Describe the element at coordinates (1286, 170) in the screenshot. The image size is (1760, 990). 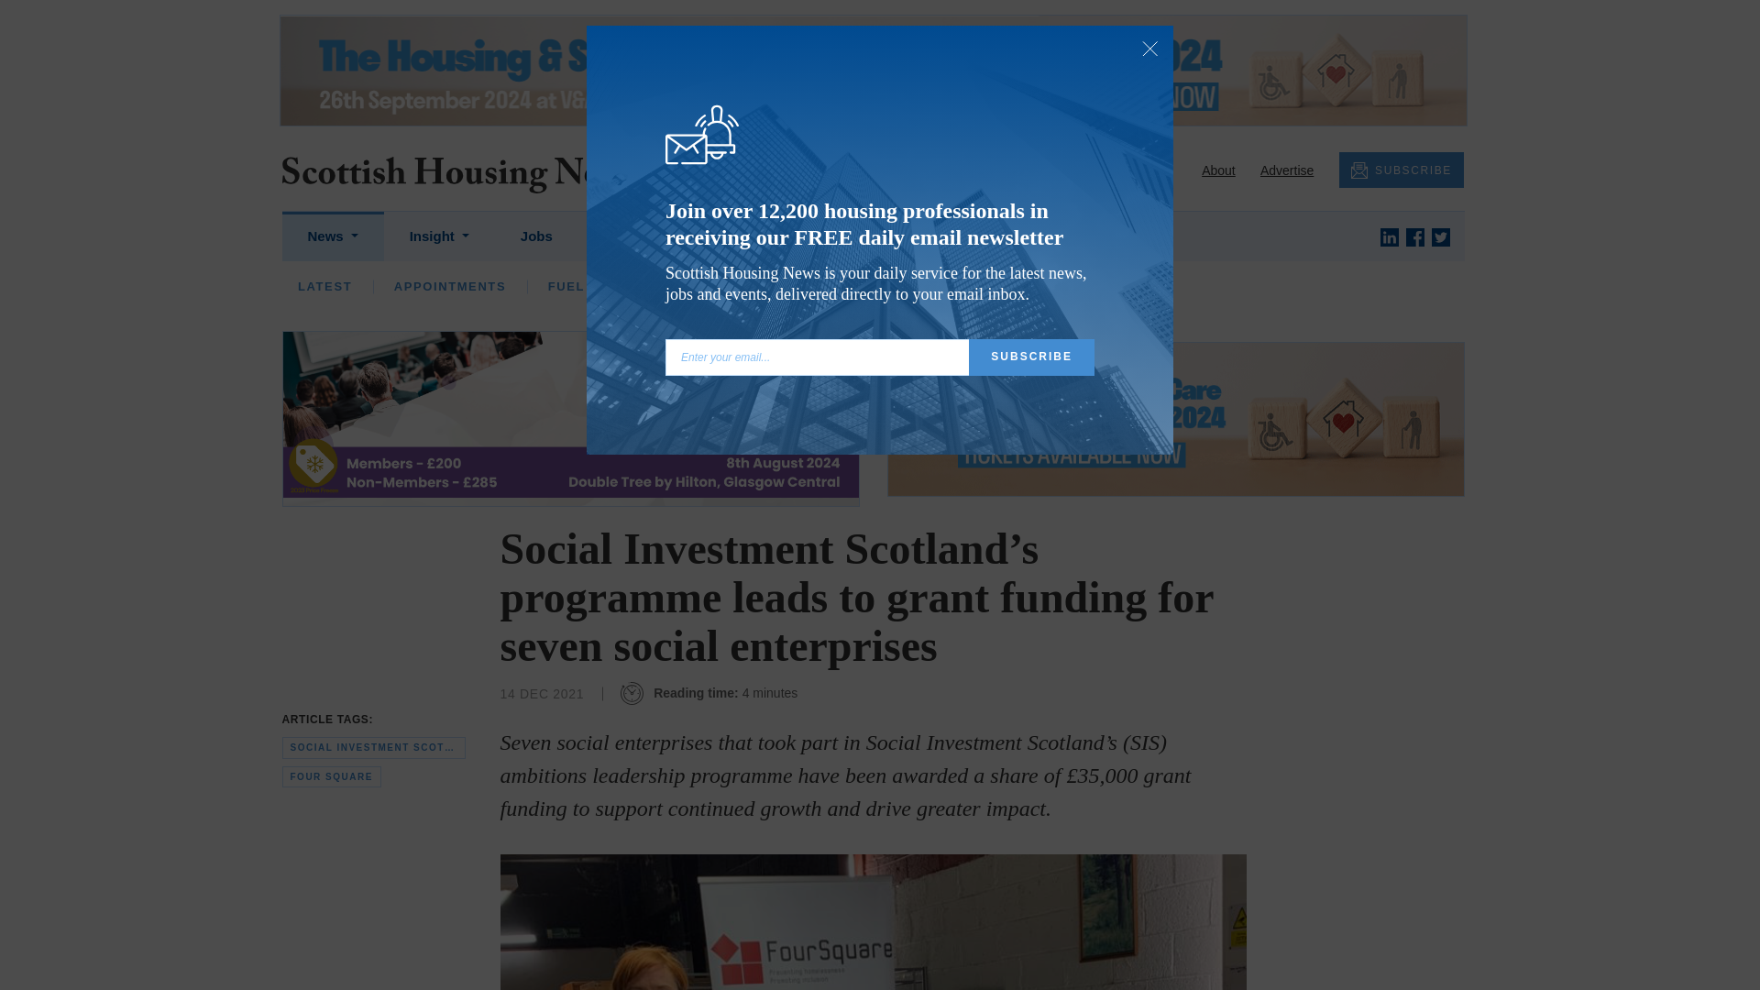
I see `Advertise` at that location.